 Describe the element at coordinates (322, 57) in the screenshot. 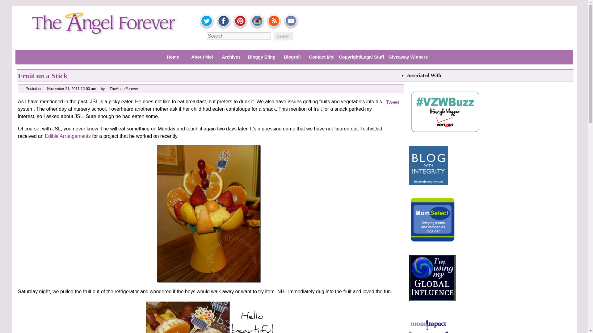

I see `Contact Moi` at that location.